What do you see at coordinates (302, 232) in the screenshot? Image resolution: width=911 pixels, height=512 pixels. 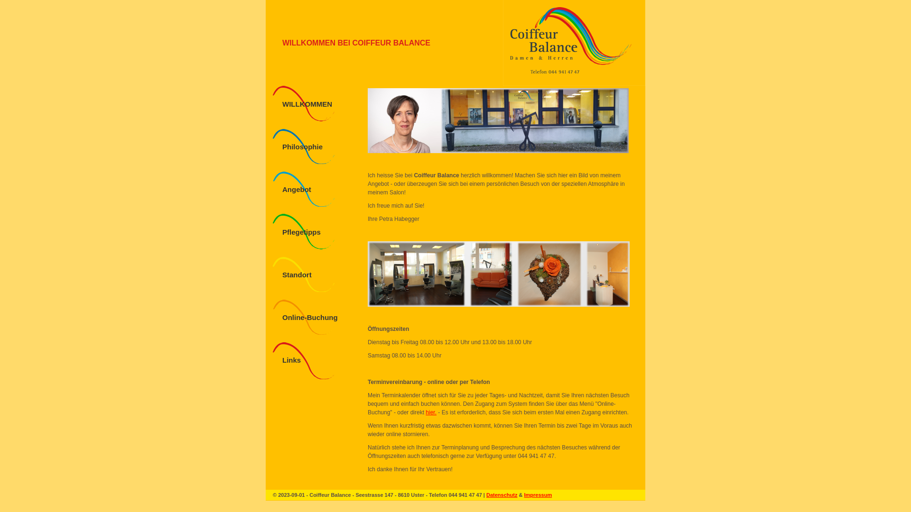 I see `Pflegetipps` at bounding box center [302, 232].